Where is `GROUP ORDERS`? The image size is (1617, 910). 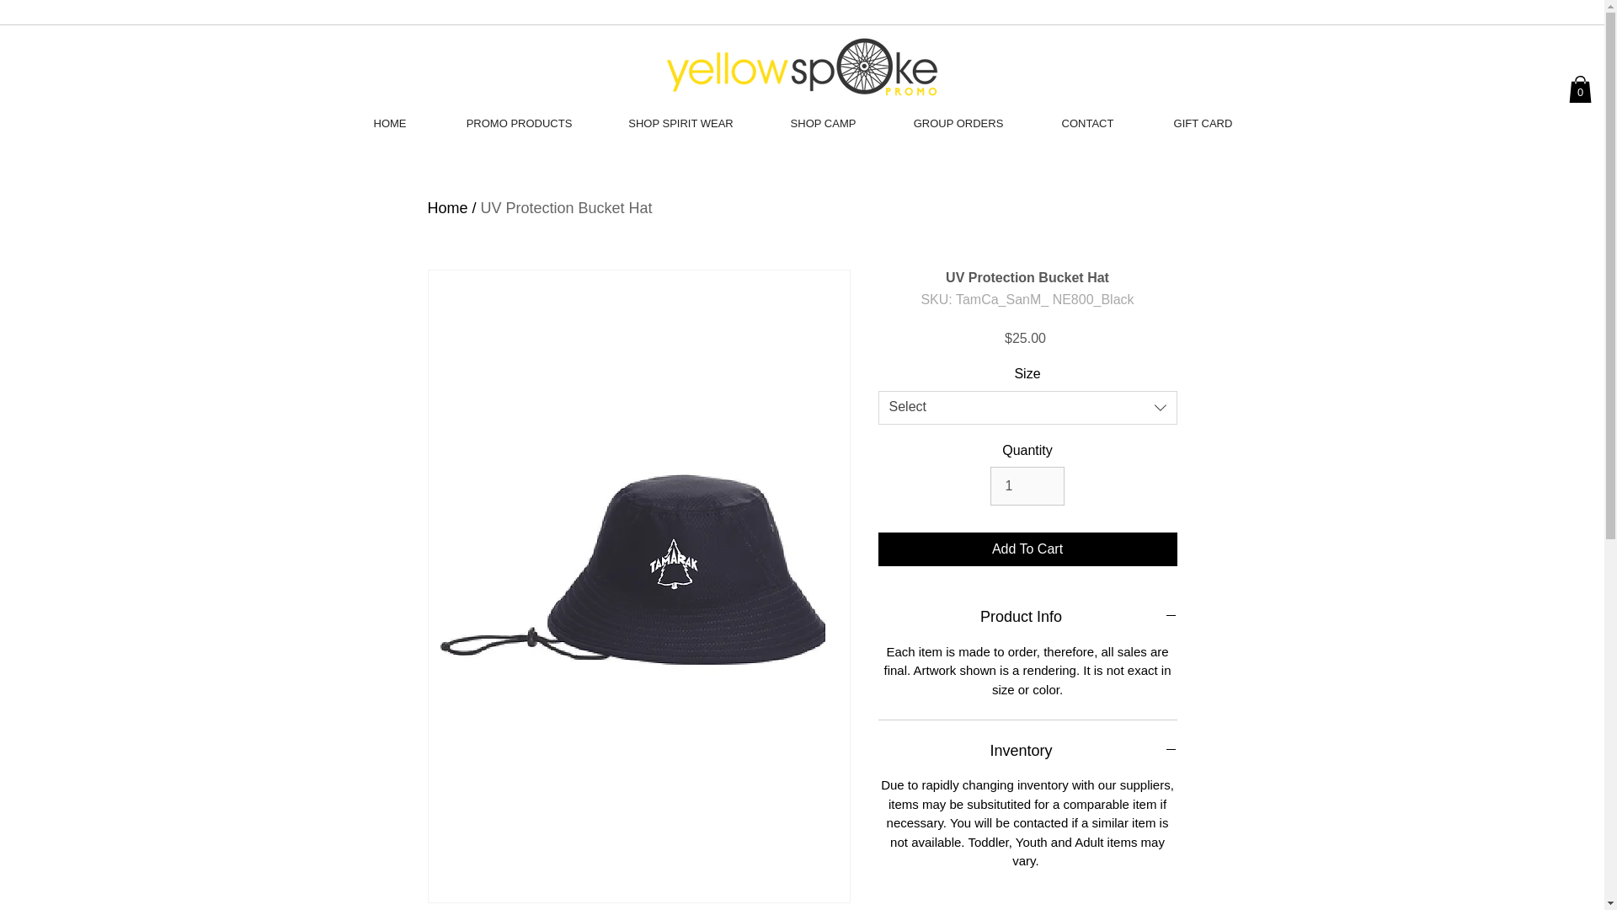
GROUP ORDERS is located at coordinates (958, 123).